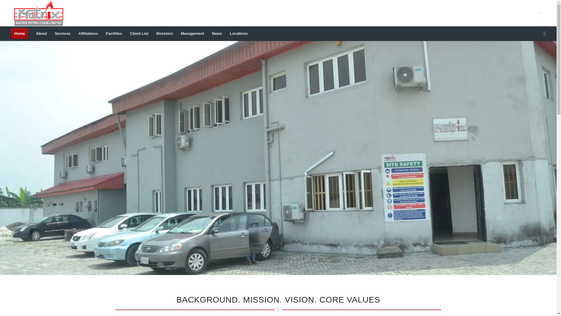 This screenshot has height=316, width=561. Describe the element at coordinates (63, 33) in the screenshot. I see `Services` at that location.